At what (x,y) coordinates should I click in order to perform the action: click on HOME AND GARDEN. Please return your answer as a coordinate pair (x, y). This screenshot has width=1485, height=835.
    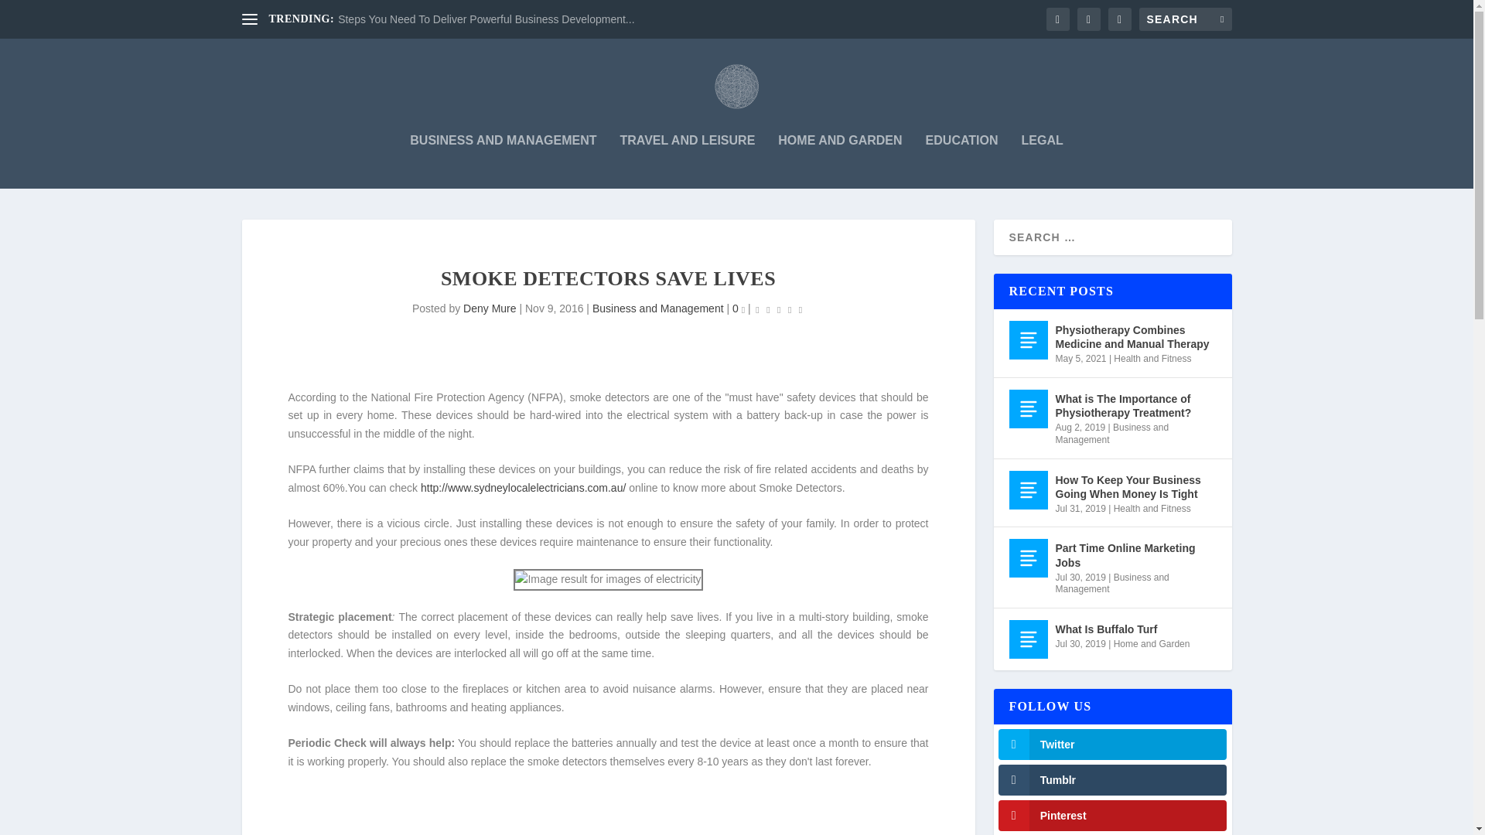
    Looking at the image, I should click on (840, 161).